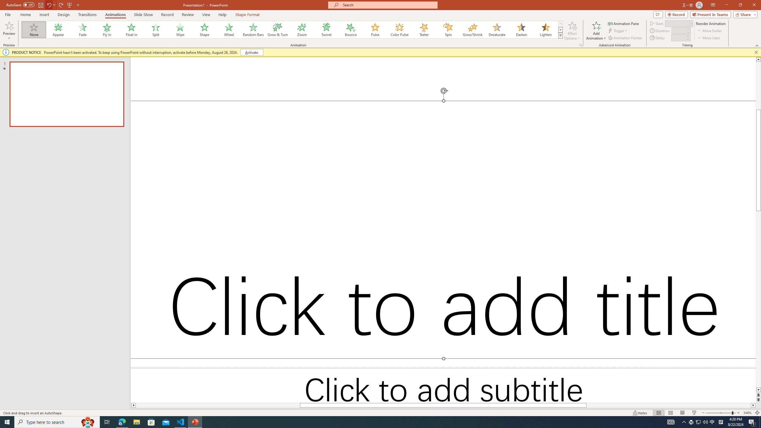  I want to click on Spin, so click(448, 30).